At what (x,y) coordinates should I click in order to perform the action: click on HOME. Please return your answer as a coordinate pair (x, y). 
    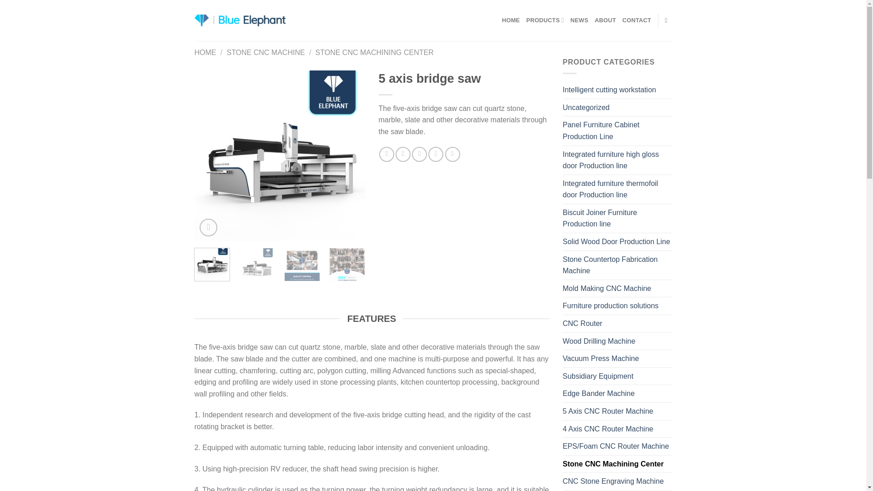
    Looking at the image, I should click on (206, 52).